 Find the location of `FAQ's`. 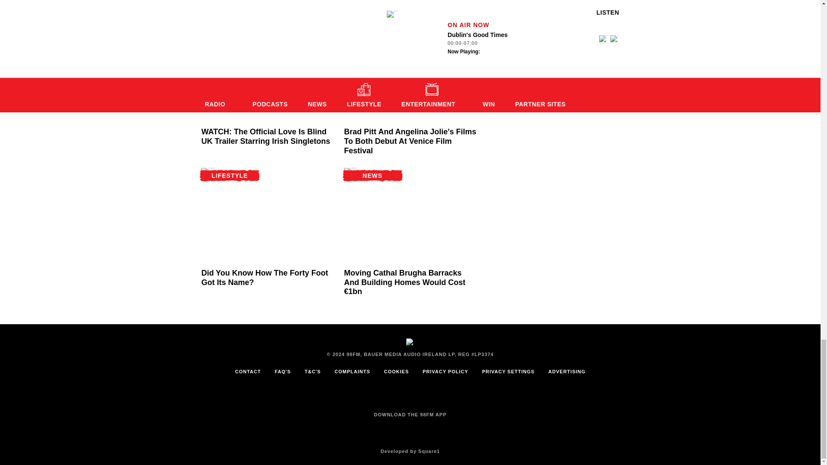

FAQ's is located at coordinates (283, 372).